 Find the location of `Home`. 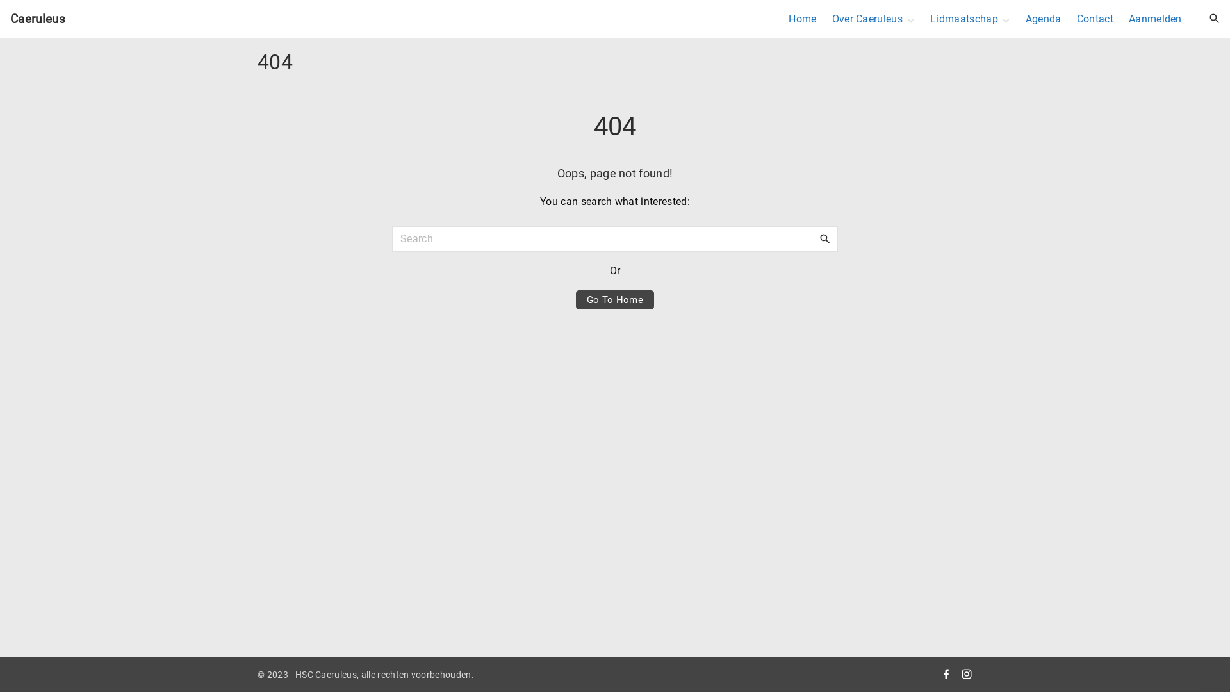

Home is located at coordinates (802, 19).